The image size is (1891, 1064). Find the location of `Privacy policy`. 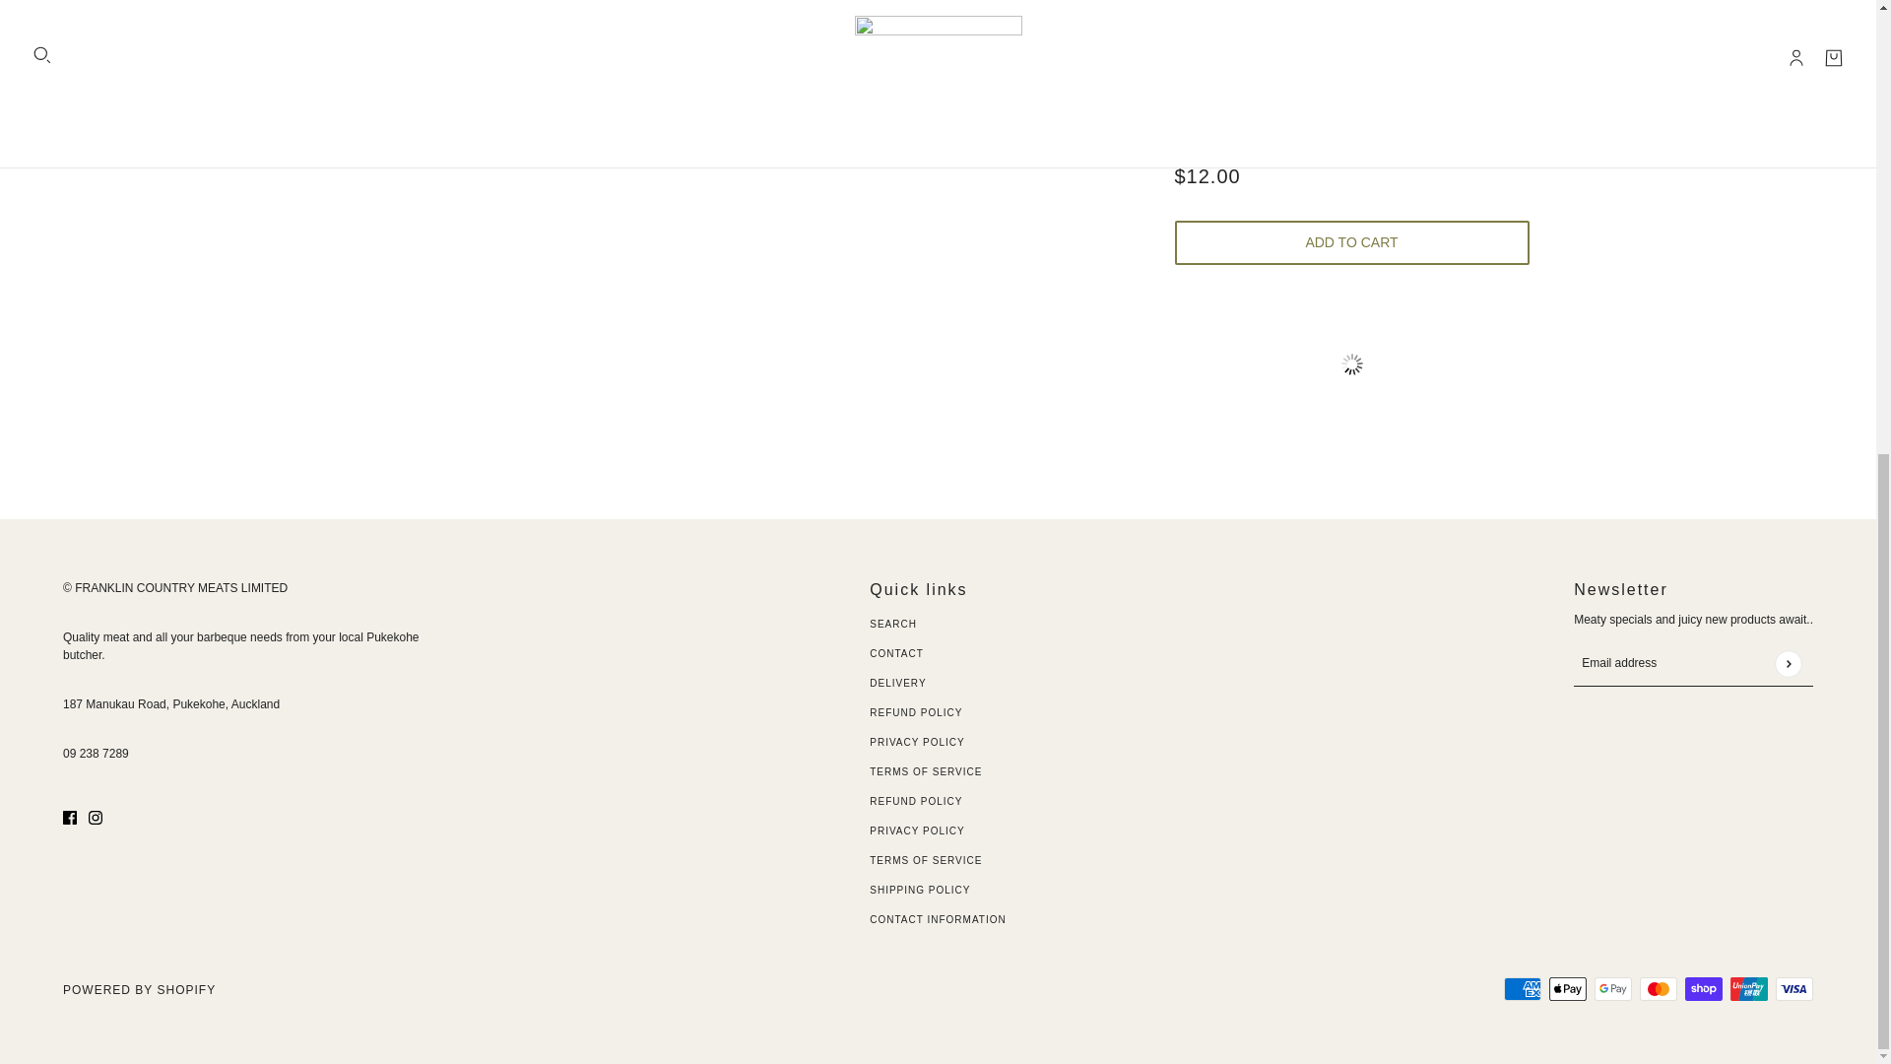

Privacy policy is located at coordinates (917, 831).